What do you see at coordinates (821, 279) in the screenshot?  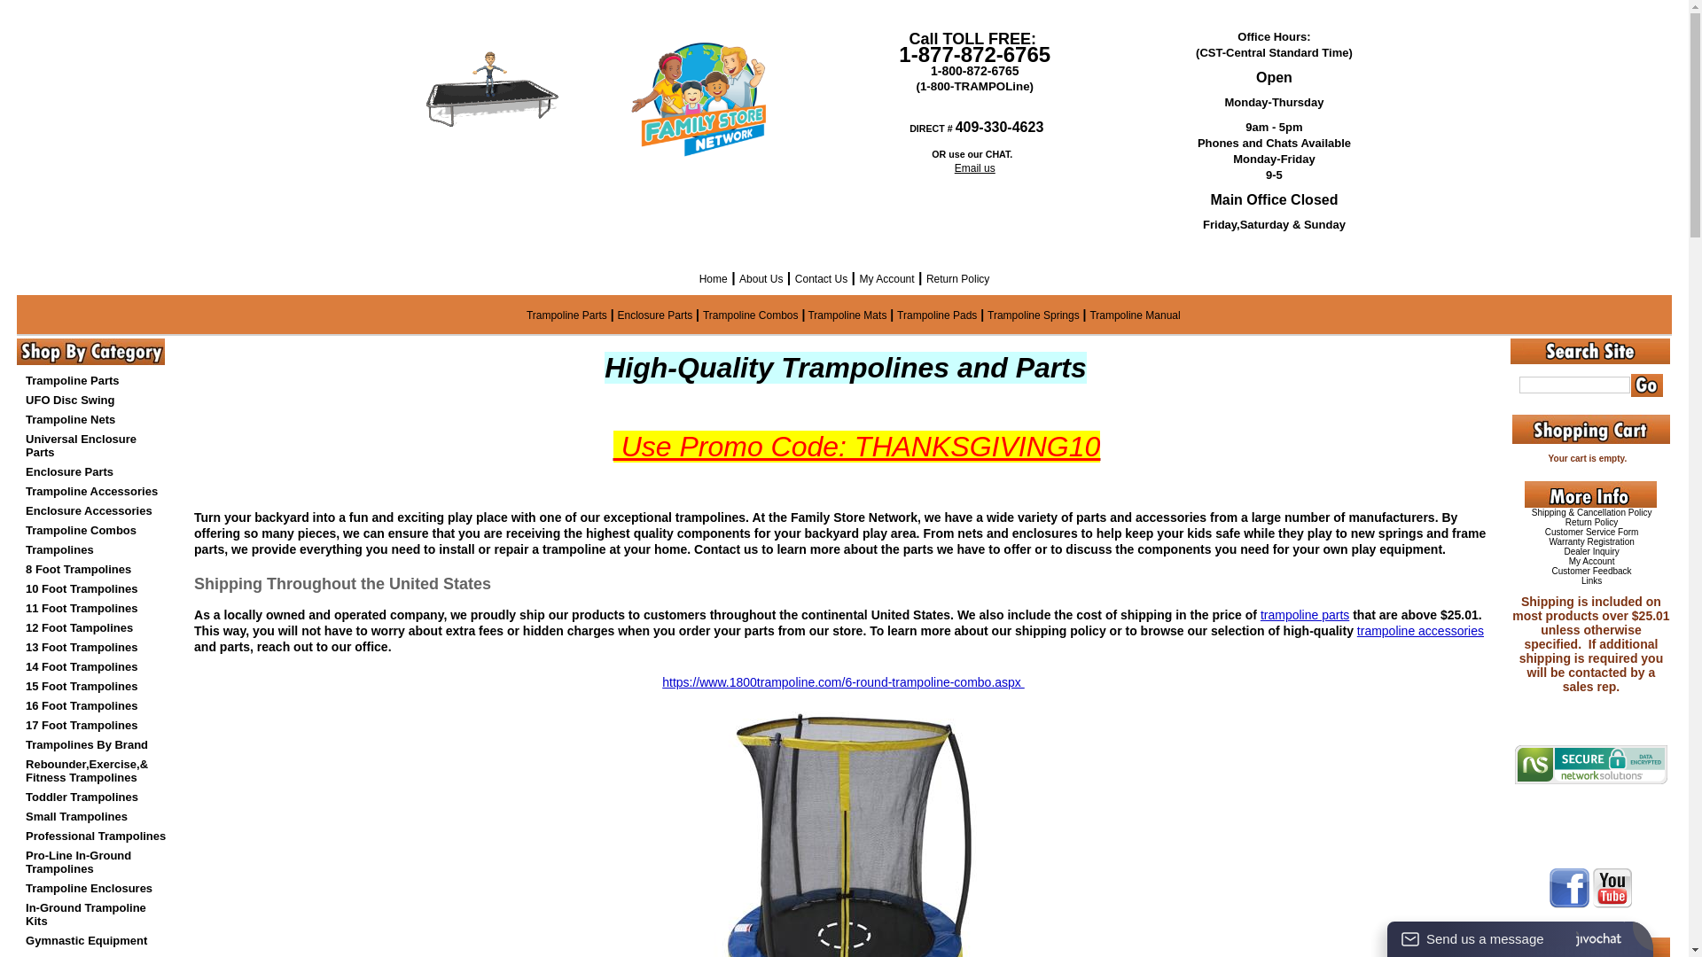 I see `Contact Us` at bounding box center [821, 279].